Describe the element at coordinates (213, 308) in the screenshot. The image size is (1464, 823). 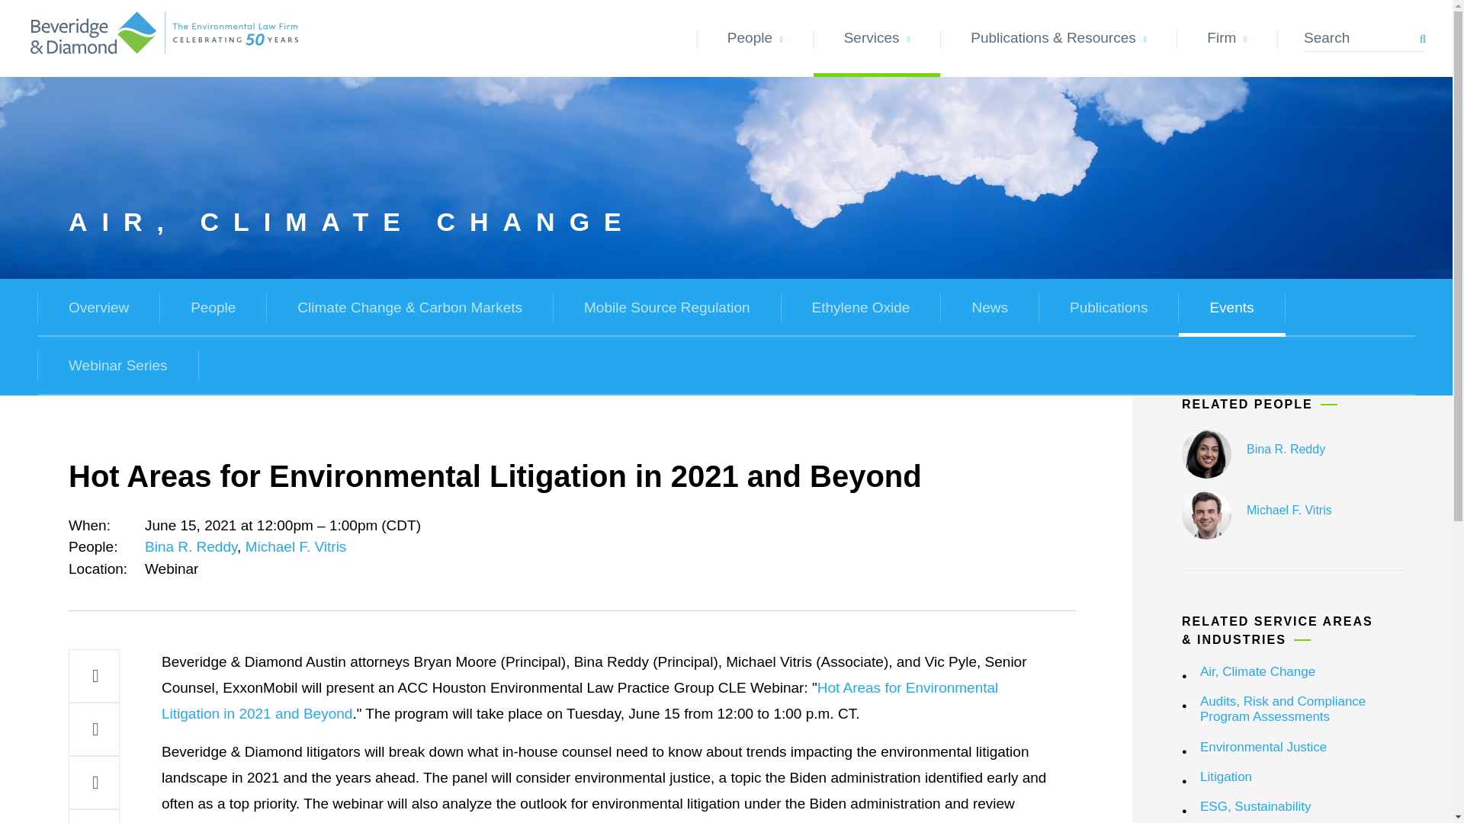
I see `People` at that location.